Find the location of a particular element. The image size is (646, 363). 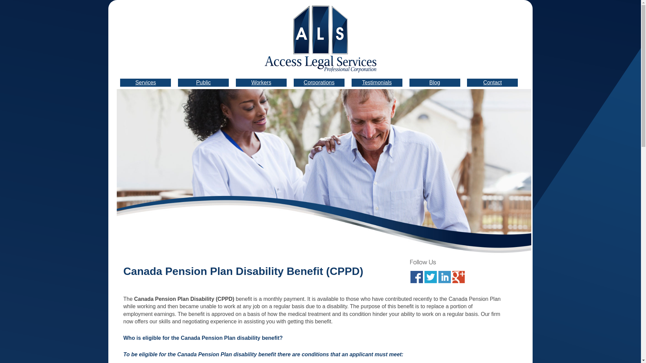

Blog is located at coordinates (435, 83).